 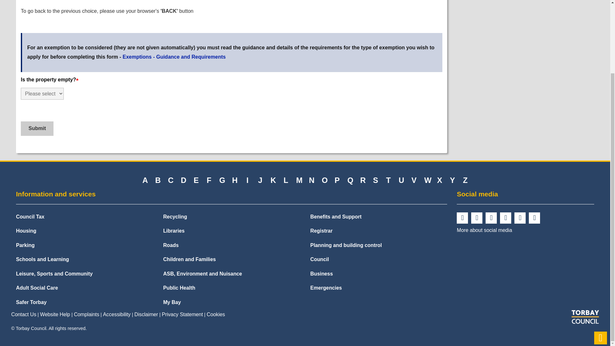 What do you see at coordinates (30, 217) in the screenshot?
I see `Council Tax` at bounding box center [30, 217].